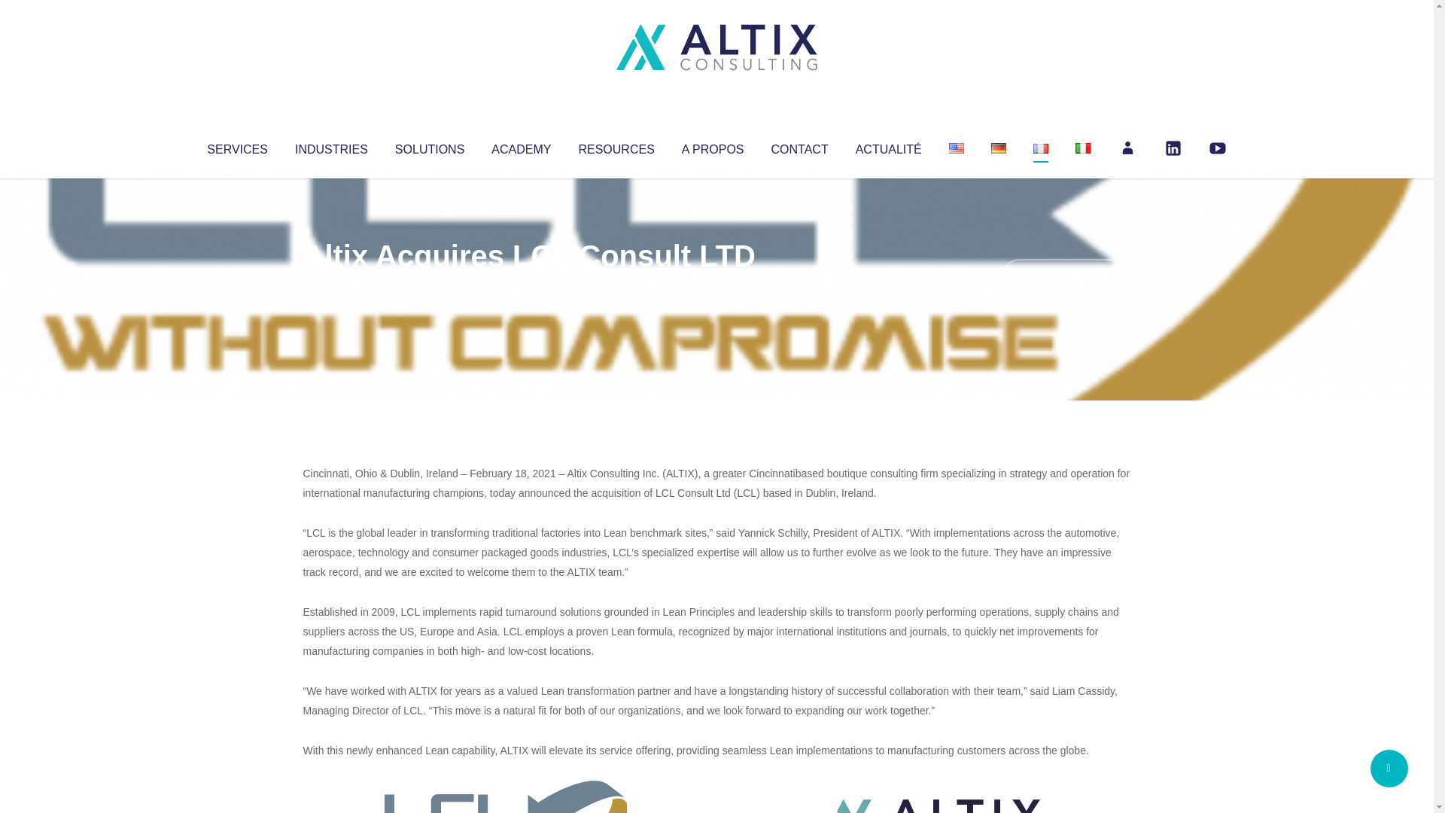  Describe the element at coordinates (331, 286) in the screenshot. I see `Altix` at that location.